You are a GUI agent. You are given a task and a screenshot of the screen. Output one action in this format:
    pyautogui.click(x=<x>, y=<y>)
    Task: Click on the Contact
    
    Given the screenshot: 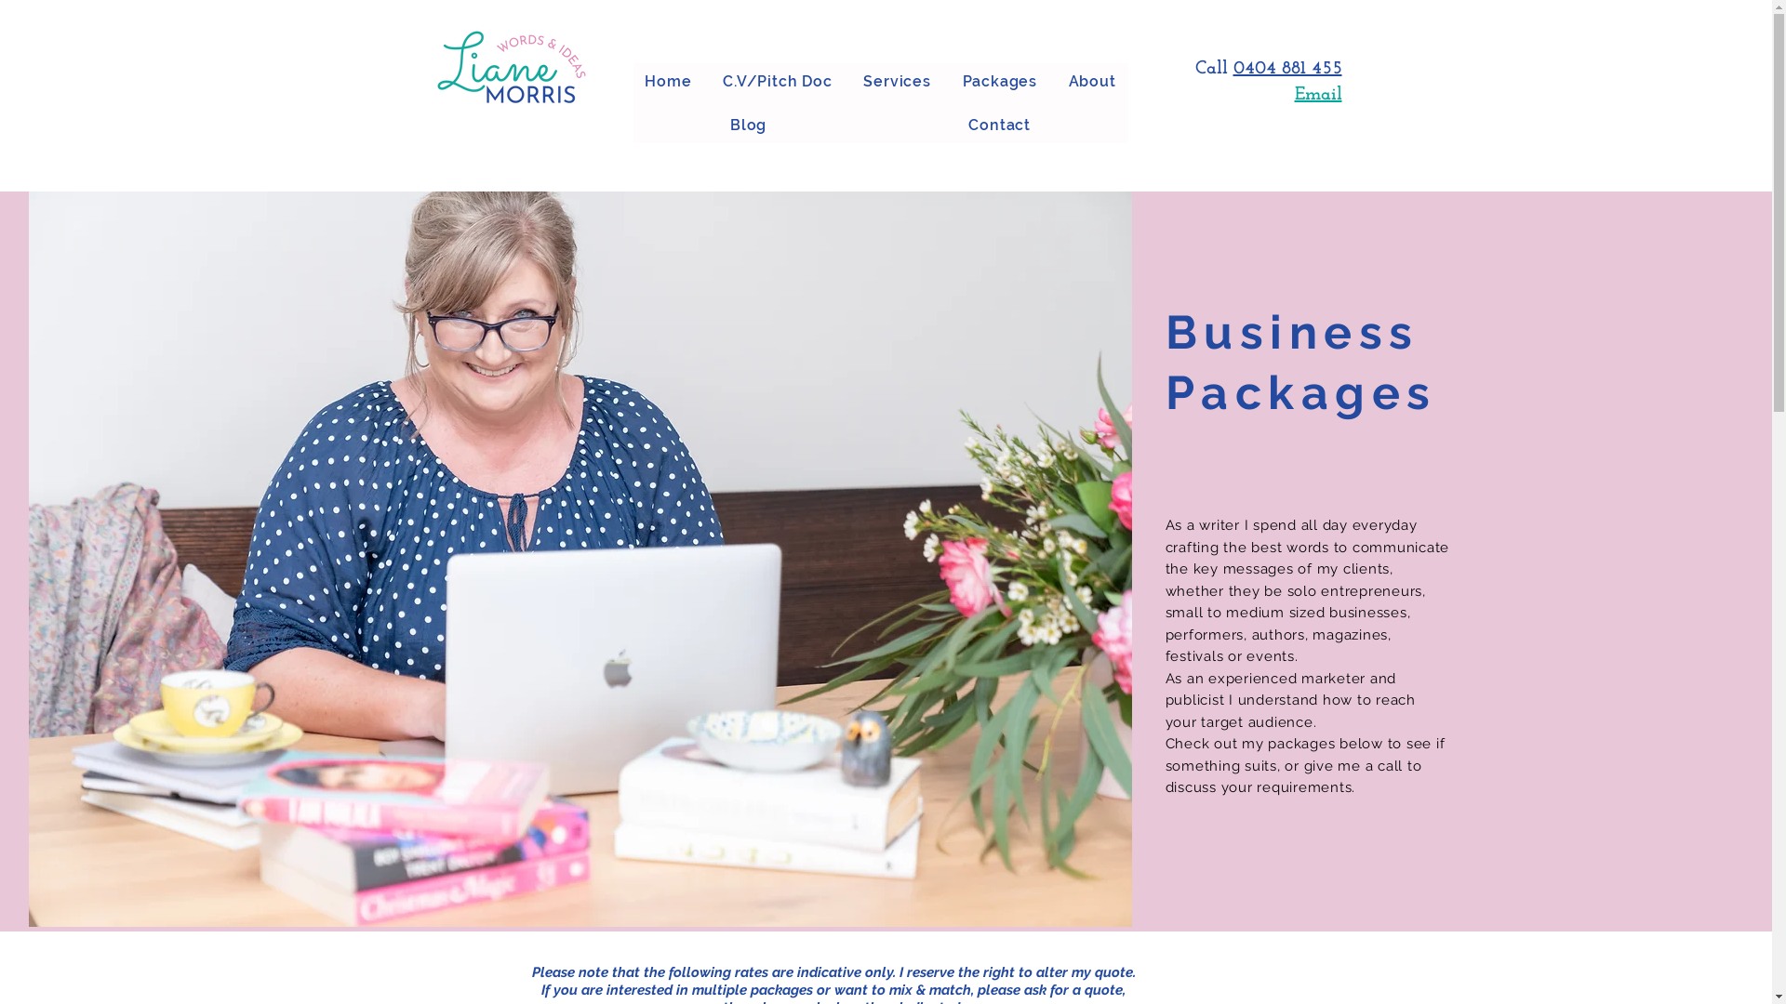 What is the action you would take?
    pyautogui.click(x=1000, y=125)
    